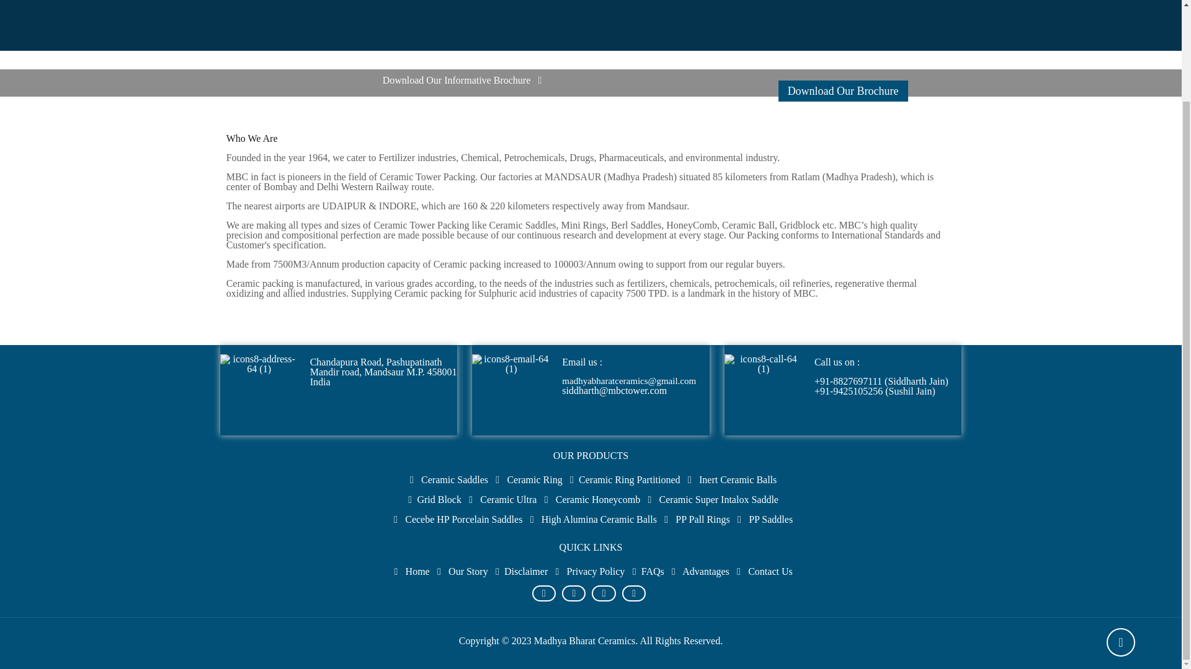  What do you see at coordinates (843, 90) in the screenshot?
I see `Download Our Brochure` at bounding box center [843, 90].